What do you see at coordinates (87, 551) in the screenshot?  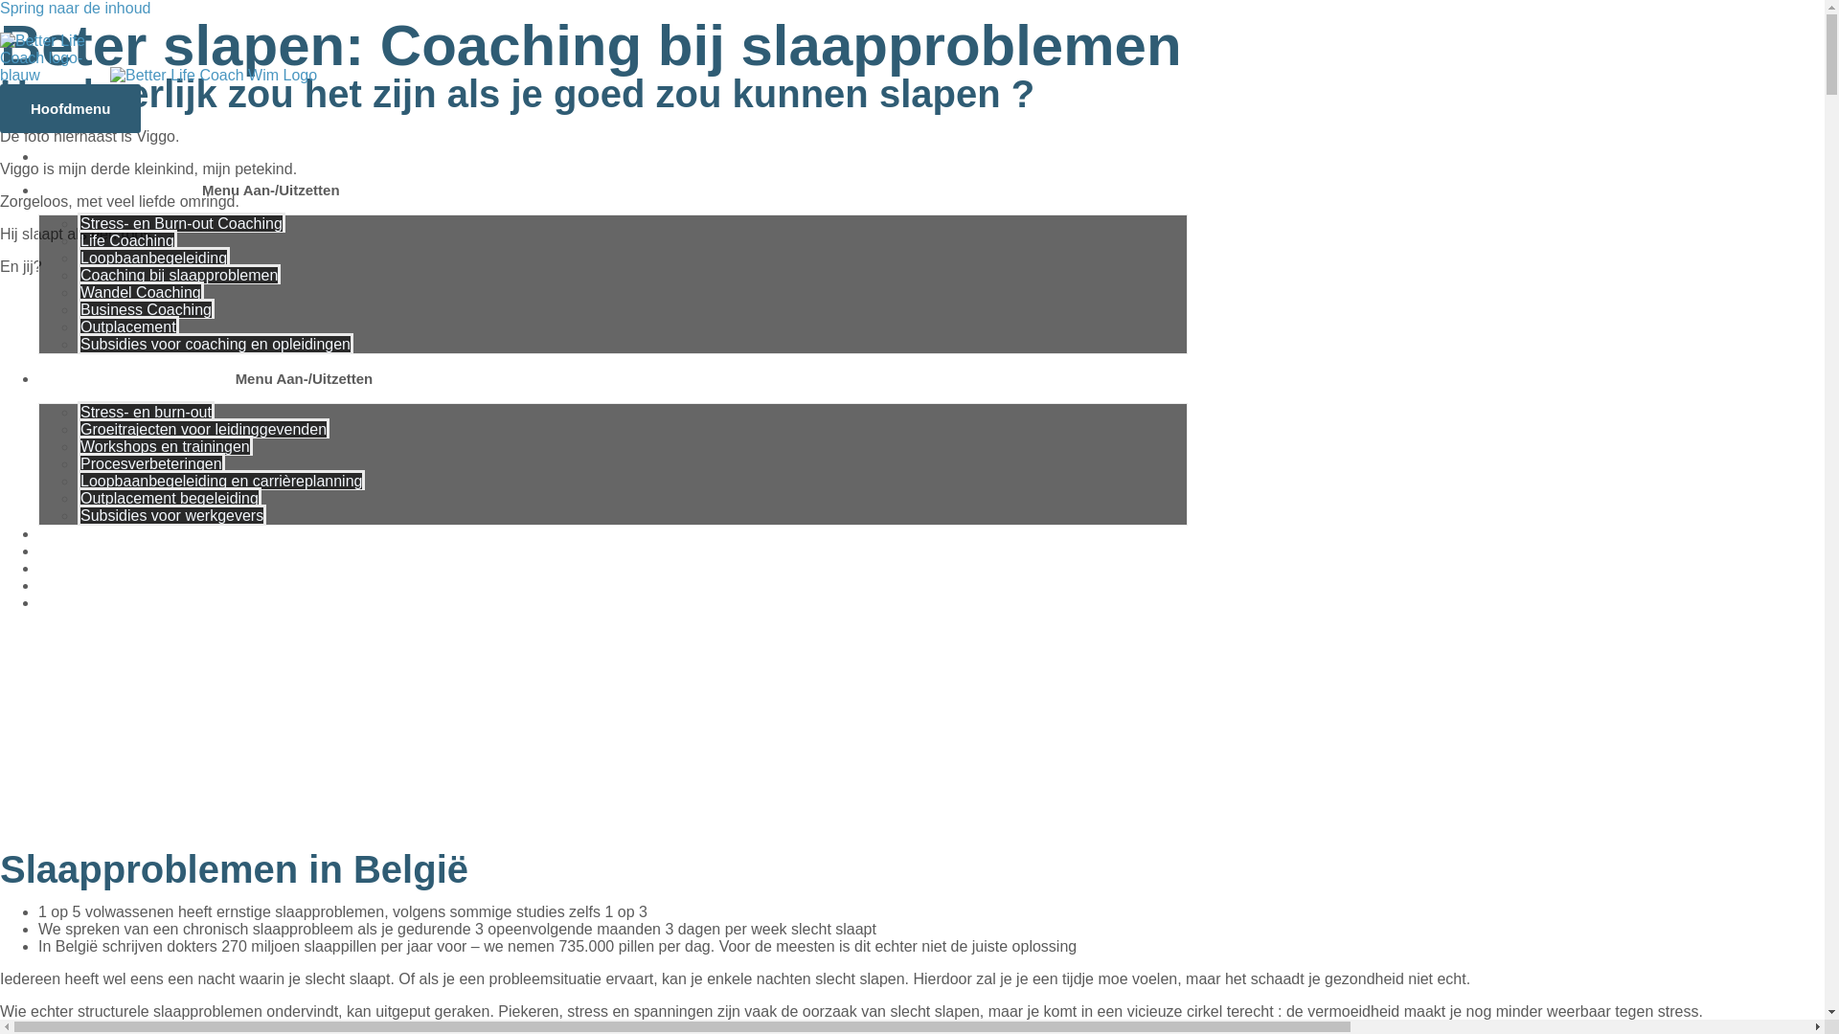 I see `Getuigenissen` at bounding box center [87, 551].